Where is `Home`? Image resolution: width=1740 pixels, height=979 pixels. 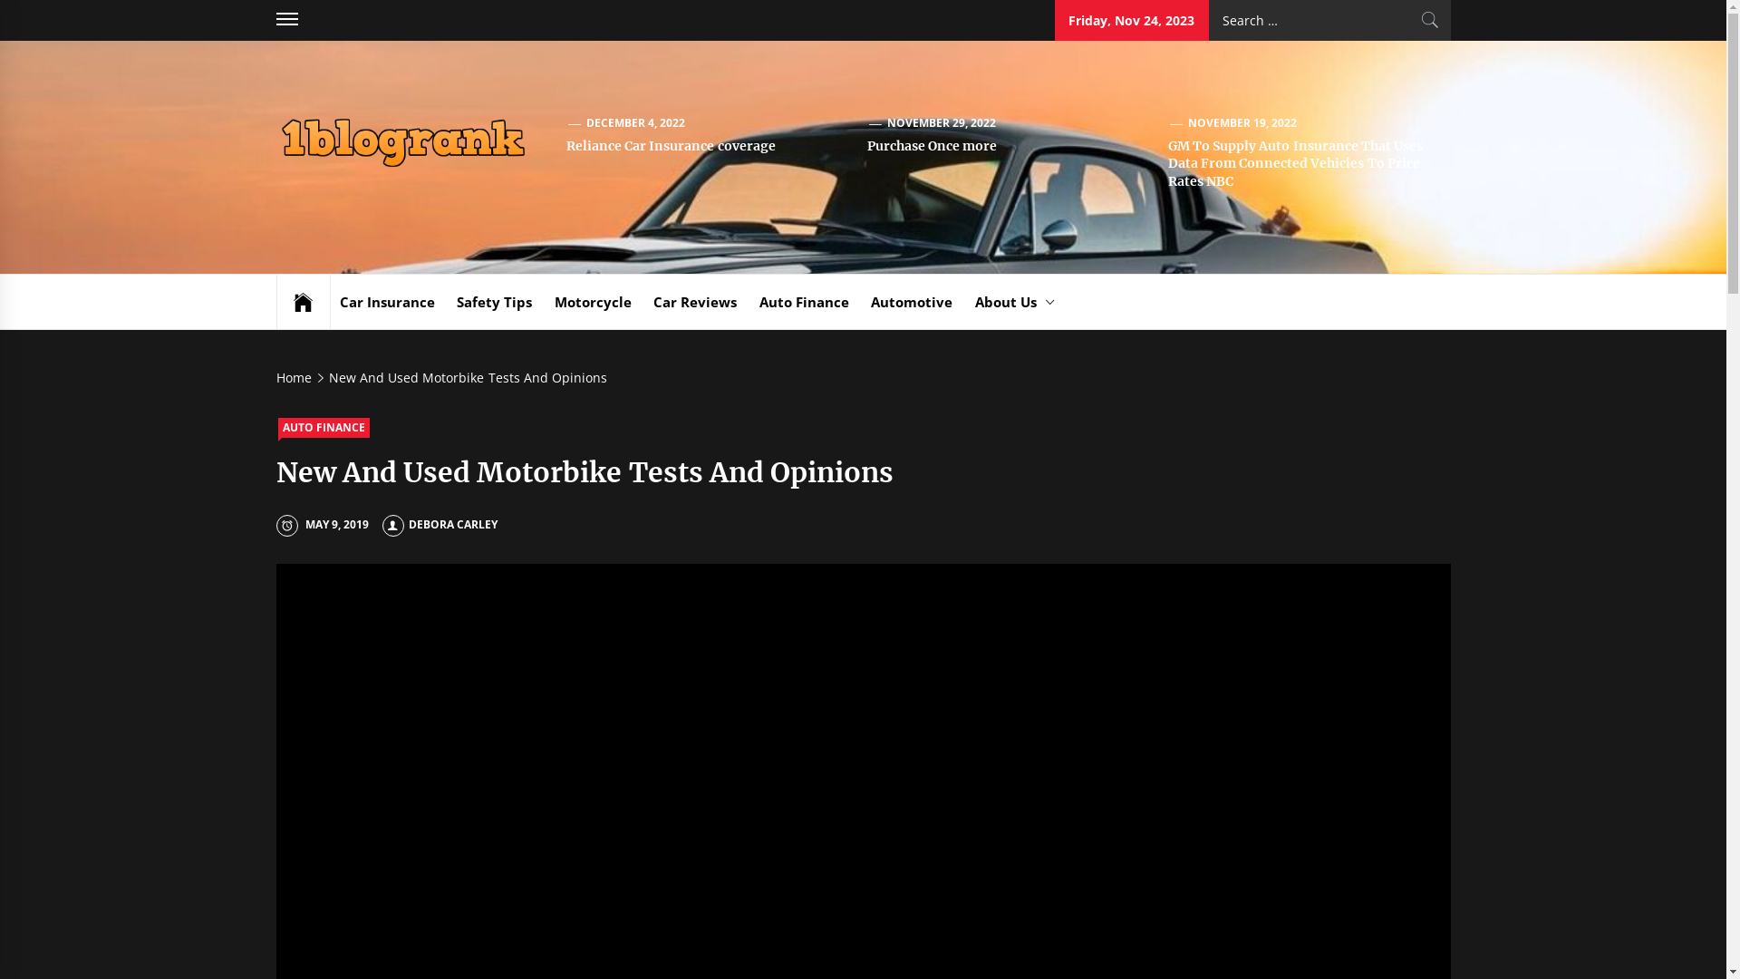 Home is located at coordinates (296, 377).